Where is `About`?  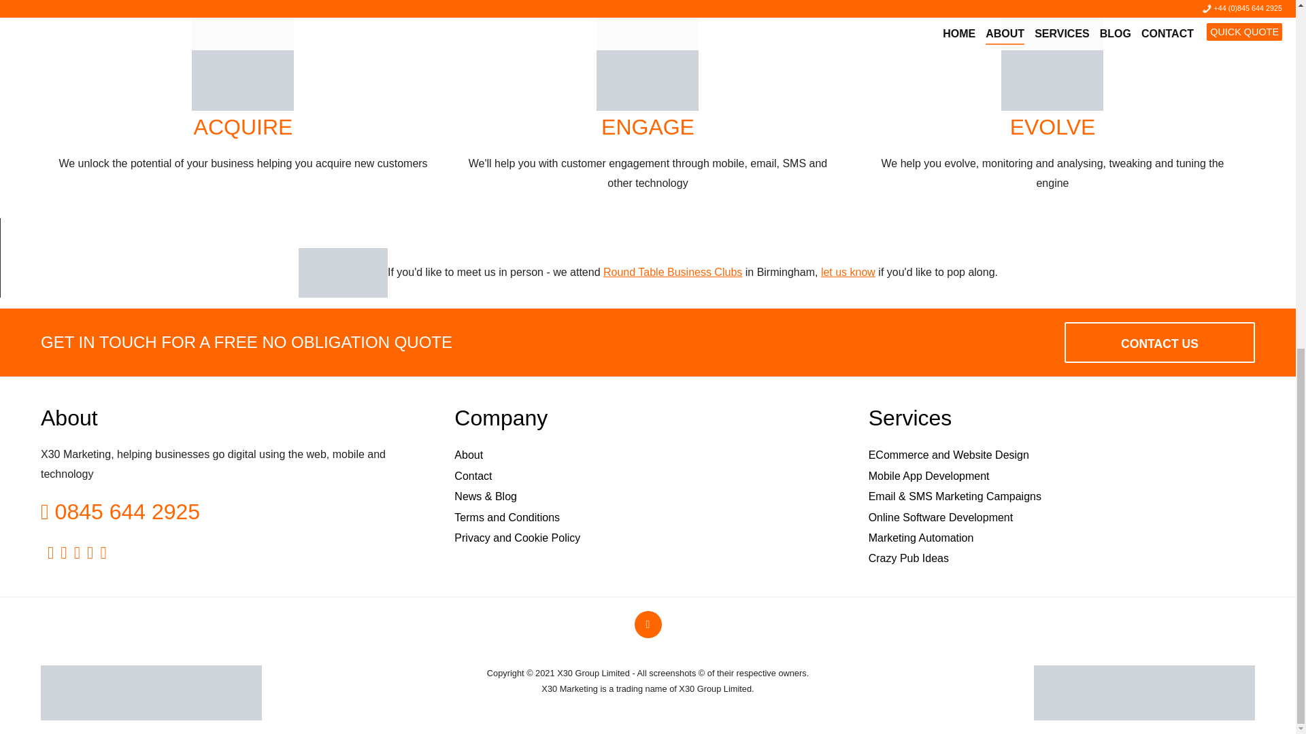
About is located at coordinates (469, 455).